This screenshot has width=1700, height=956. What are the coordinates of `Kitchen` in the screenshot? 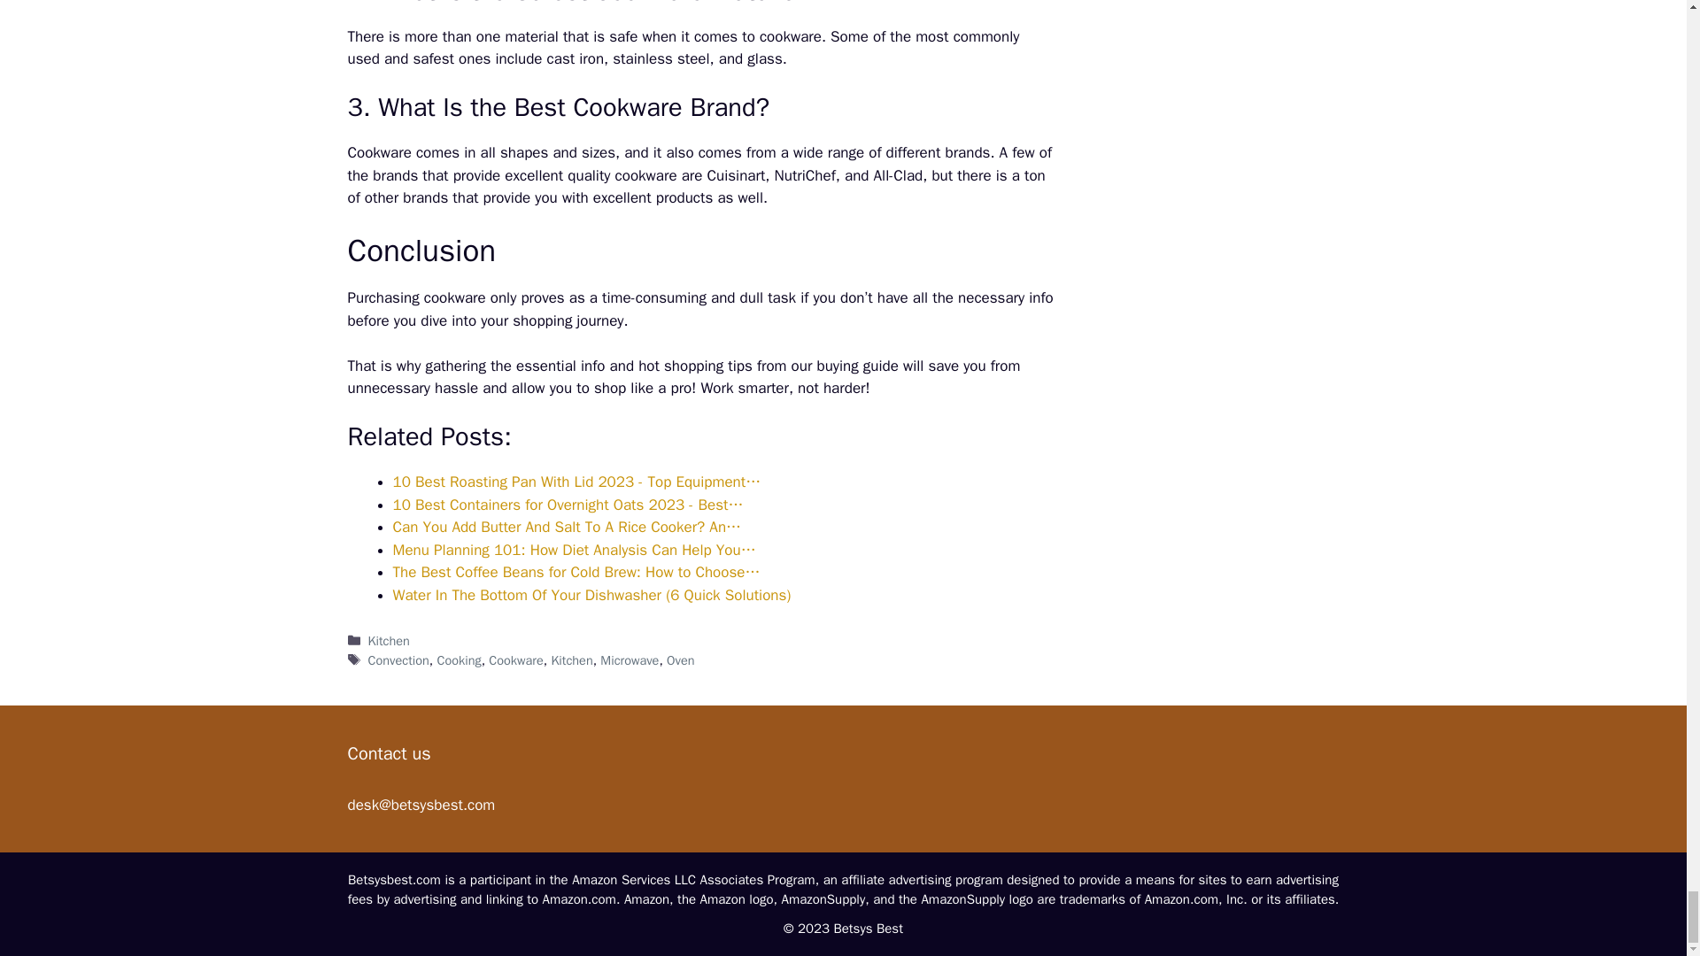 It's located at (571, 659).